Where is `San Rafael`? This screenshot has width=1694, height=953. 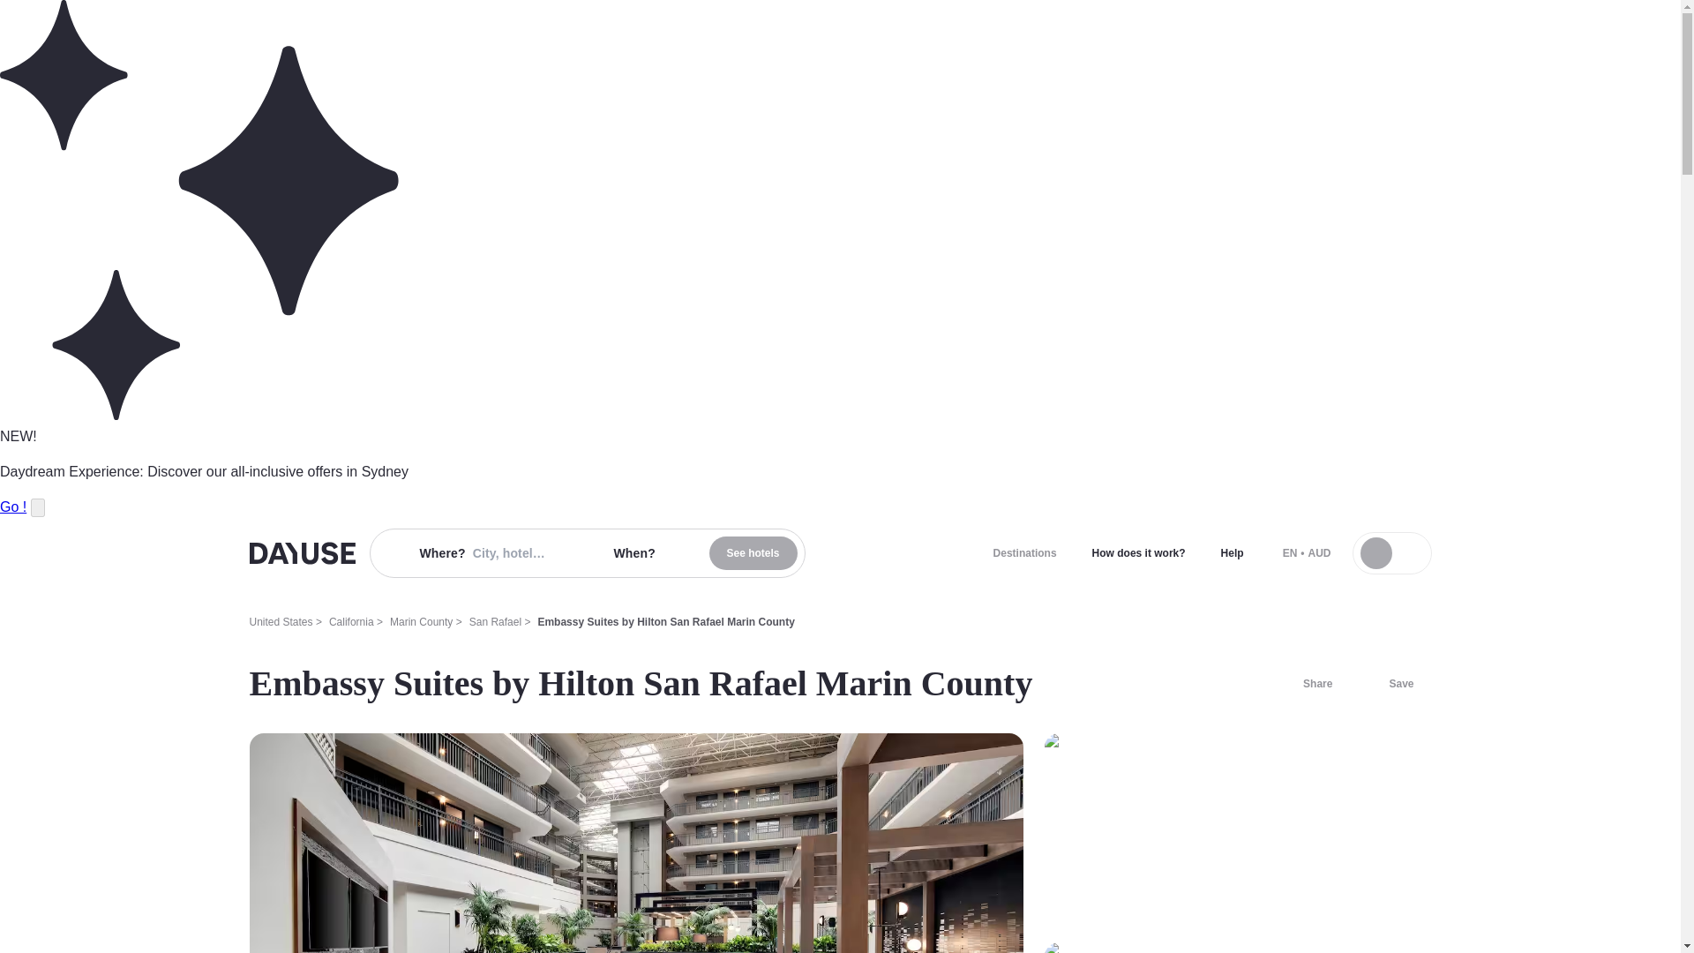
San Rafael is located at coordinates (495, 621).